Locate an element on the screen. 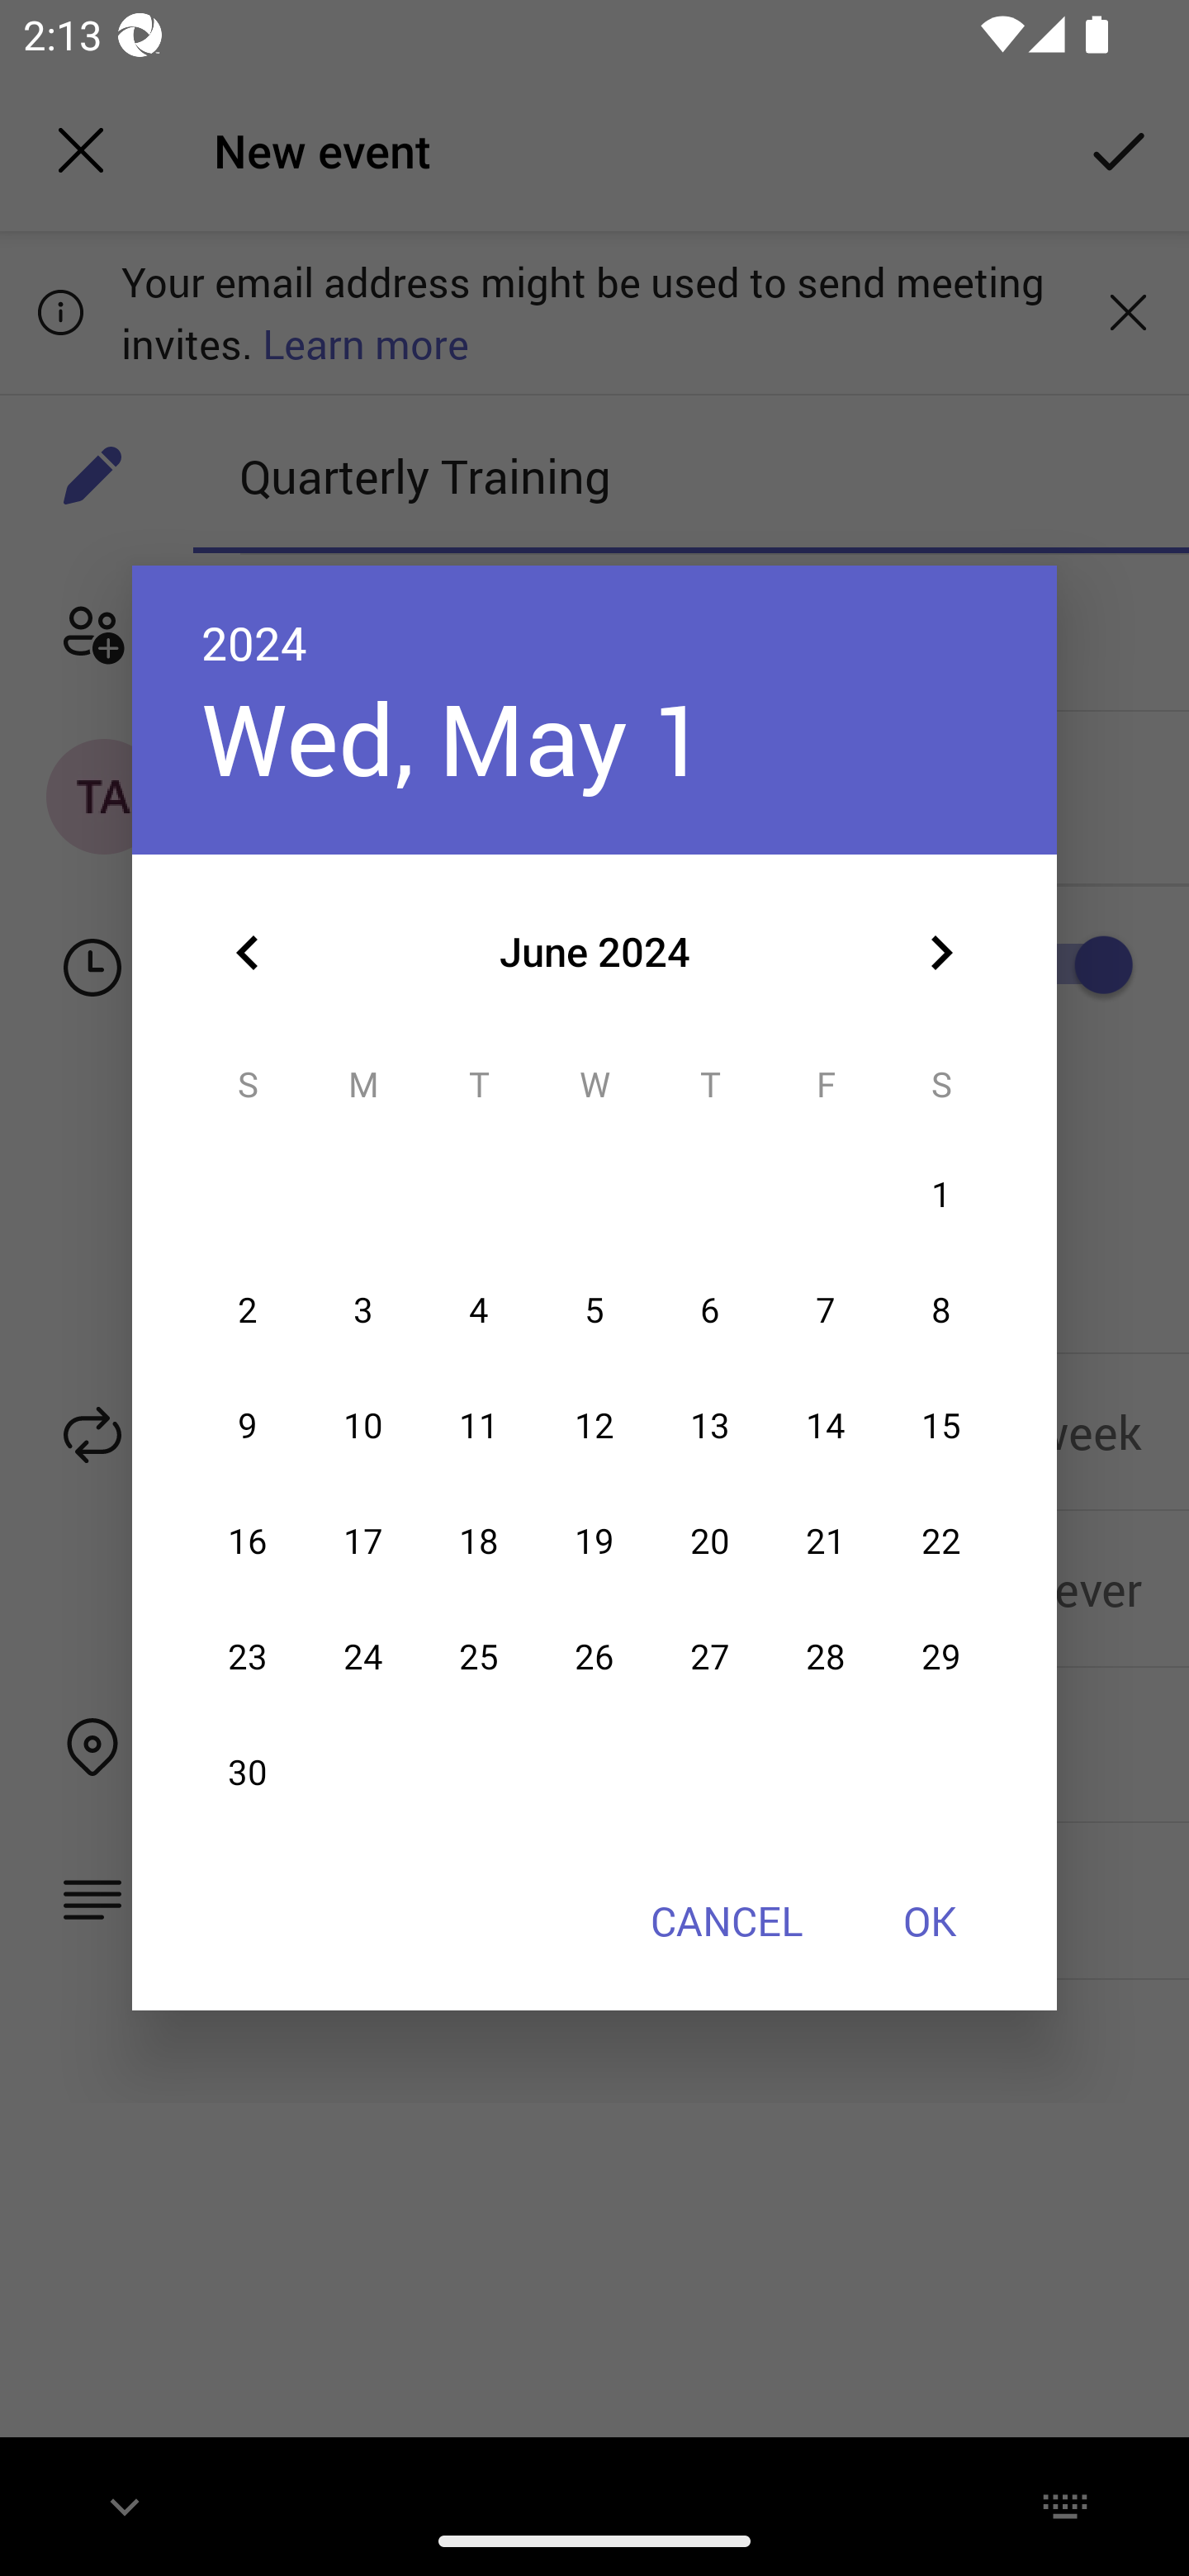 This screenshot has width=1189, height=2576. 20 20 June 2024 is located at coordinates (710, 1541).